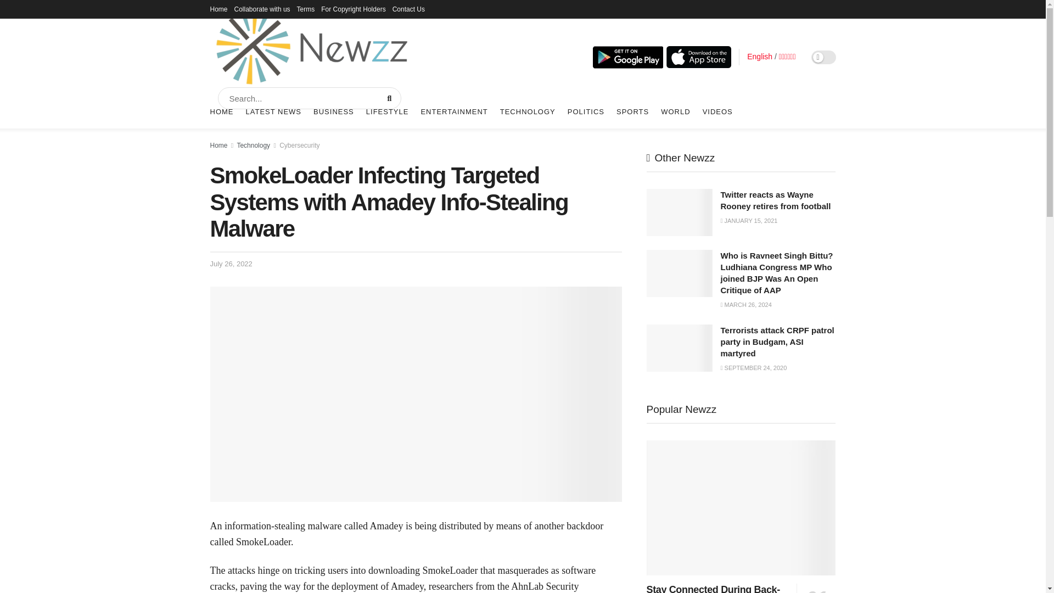  What do you see at coordinates (527, 112) in the screenshot?
I see `TECHNOLOGY` at bounding box center [527, 112].